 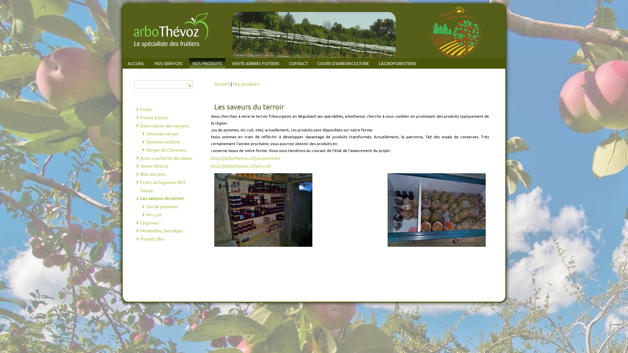 I want to click on Mirabelles, berudges, so click(x=162, y=230).